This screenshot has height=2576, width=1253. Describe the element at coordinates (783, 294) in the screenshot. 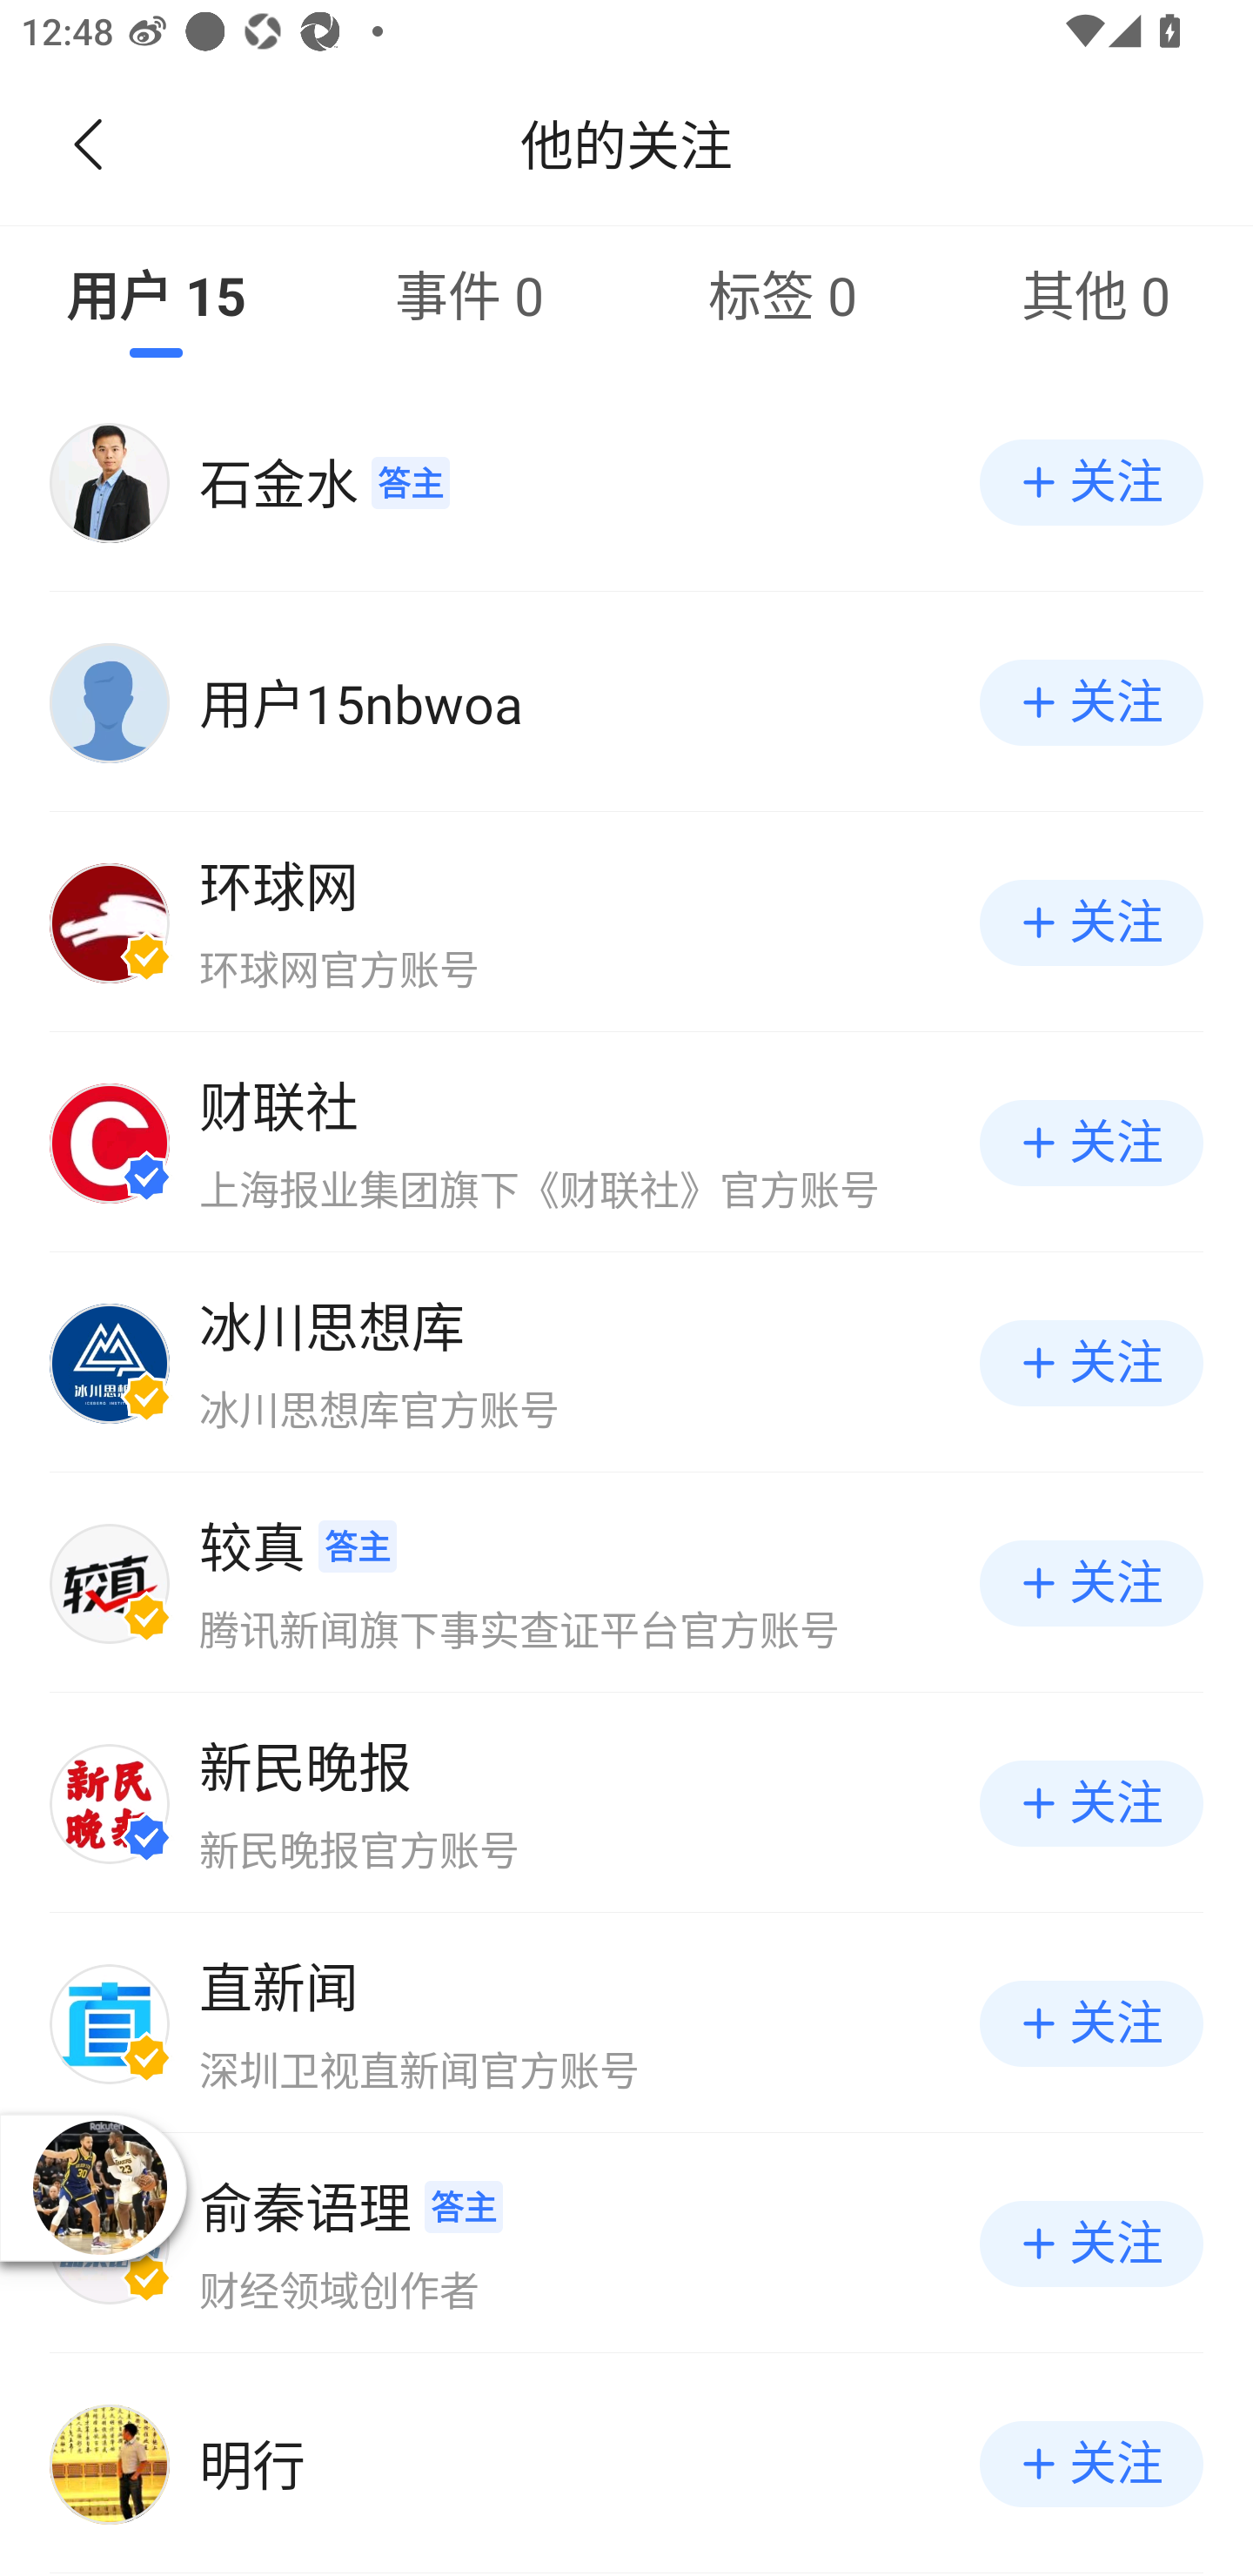

I see `标签&nbsp;0，可选中` at that location.